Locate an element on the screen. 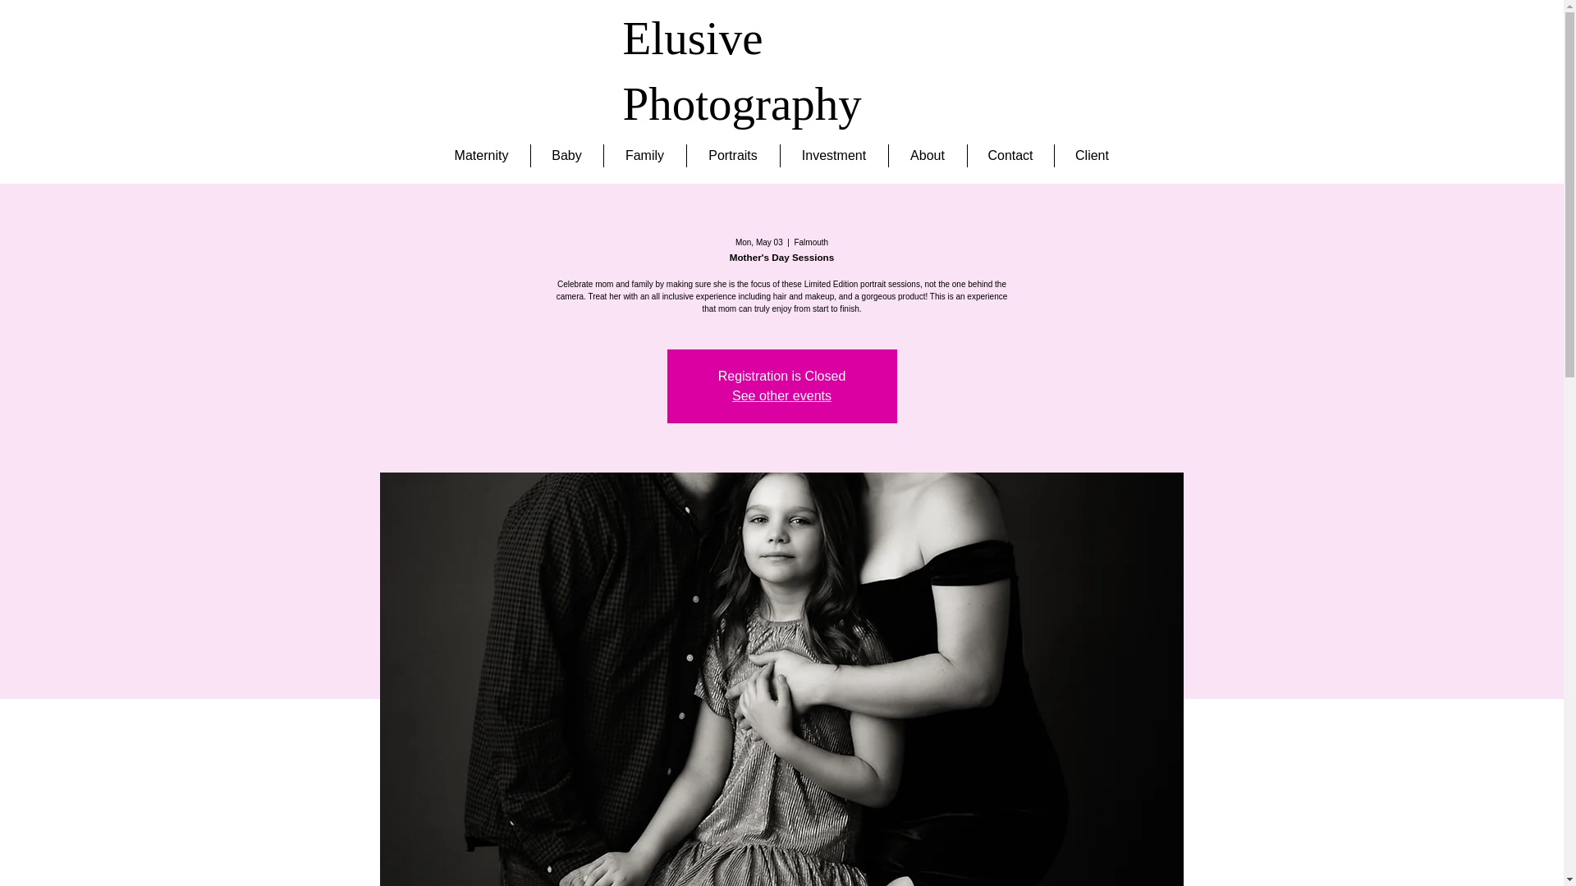 This screenshot has width=1576, height=886. Elusive Photography is located at coordinates (741, 71).